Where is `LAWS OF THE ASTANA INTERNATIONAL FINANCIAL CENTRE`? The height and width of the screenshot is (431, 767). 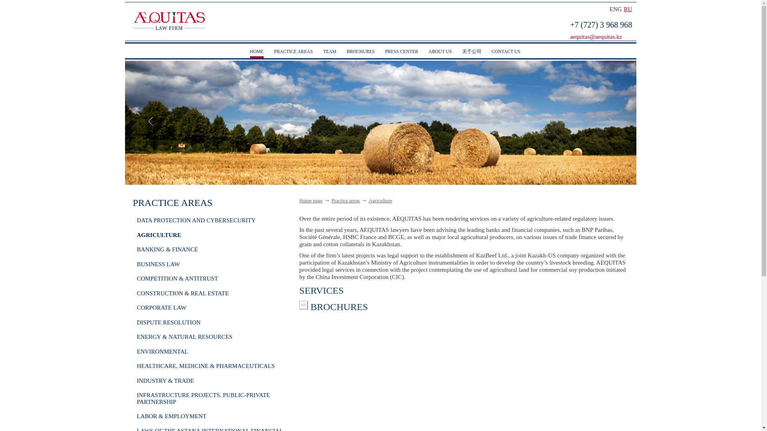
LAWS OF THE ASTANA INTERNATIONAL FINANCIAL CENTRE is located at coordinates (209, 429).